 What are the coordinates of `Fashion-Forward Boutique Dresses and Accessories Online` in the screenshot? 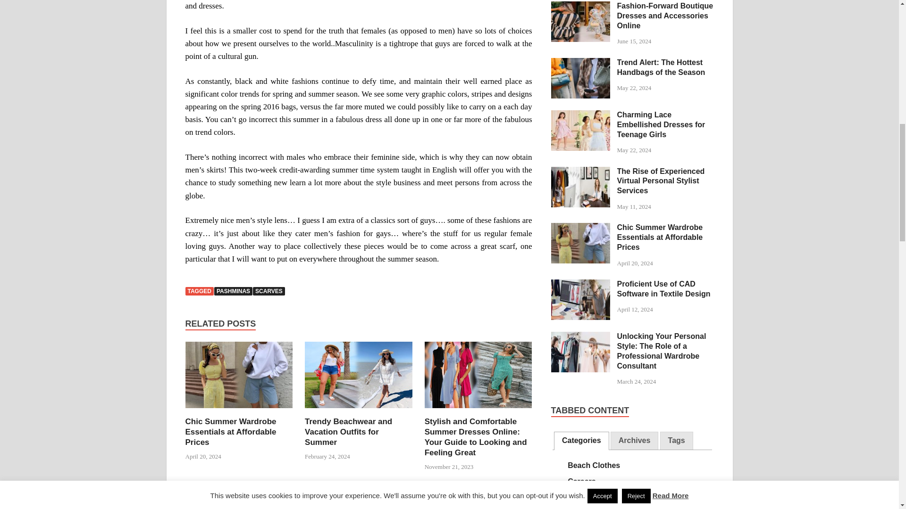 It's located at (580, 7).